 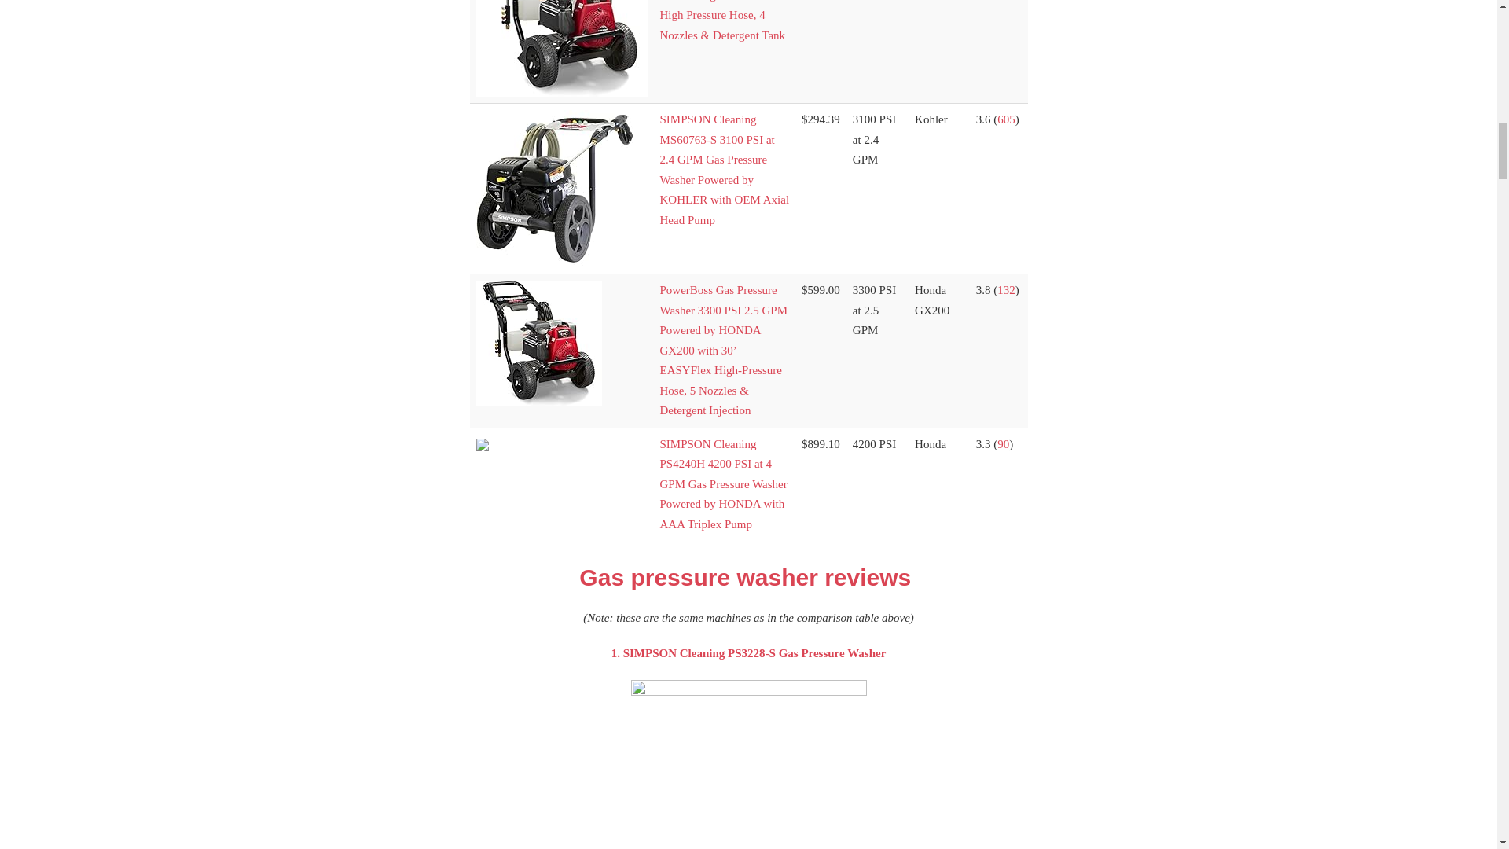 I want to click on 132, so click(x=1006, y=289).